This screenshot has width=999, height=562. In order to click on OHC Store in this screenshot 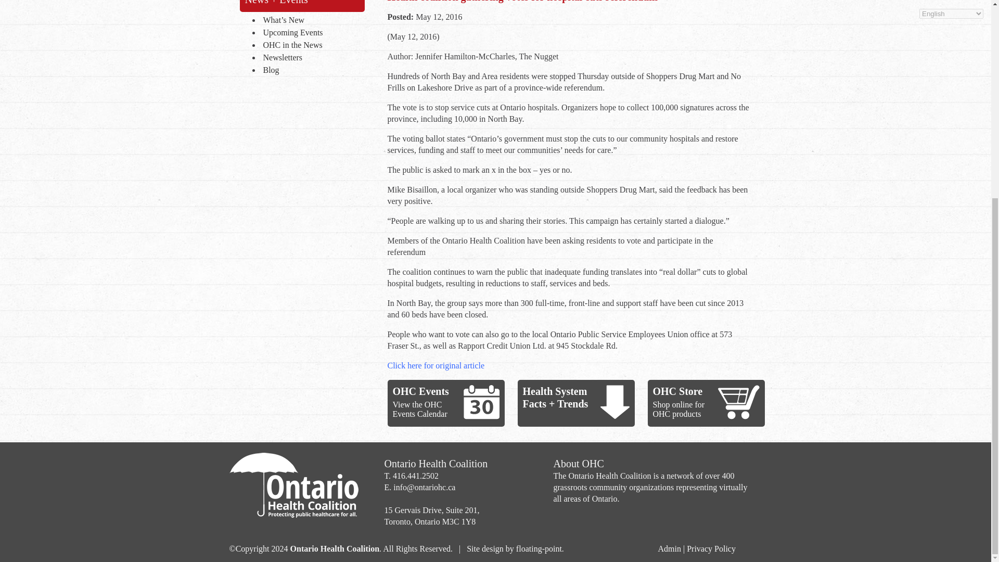, I will do `click(677, 391)`.